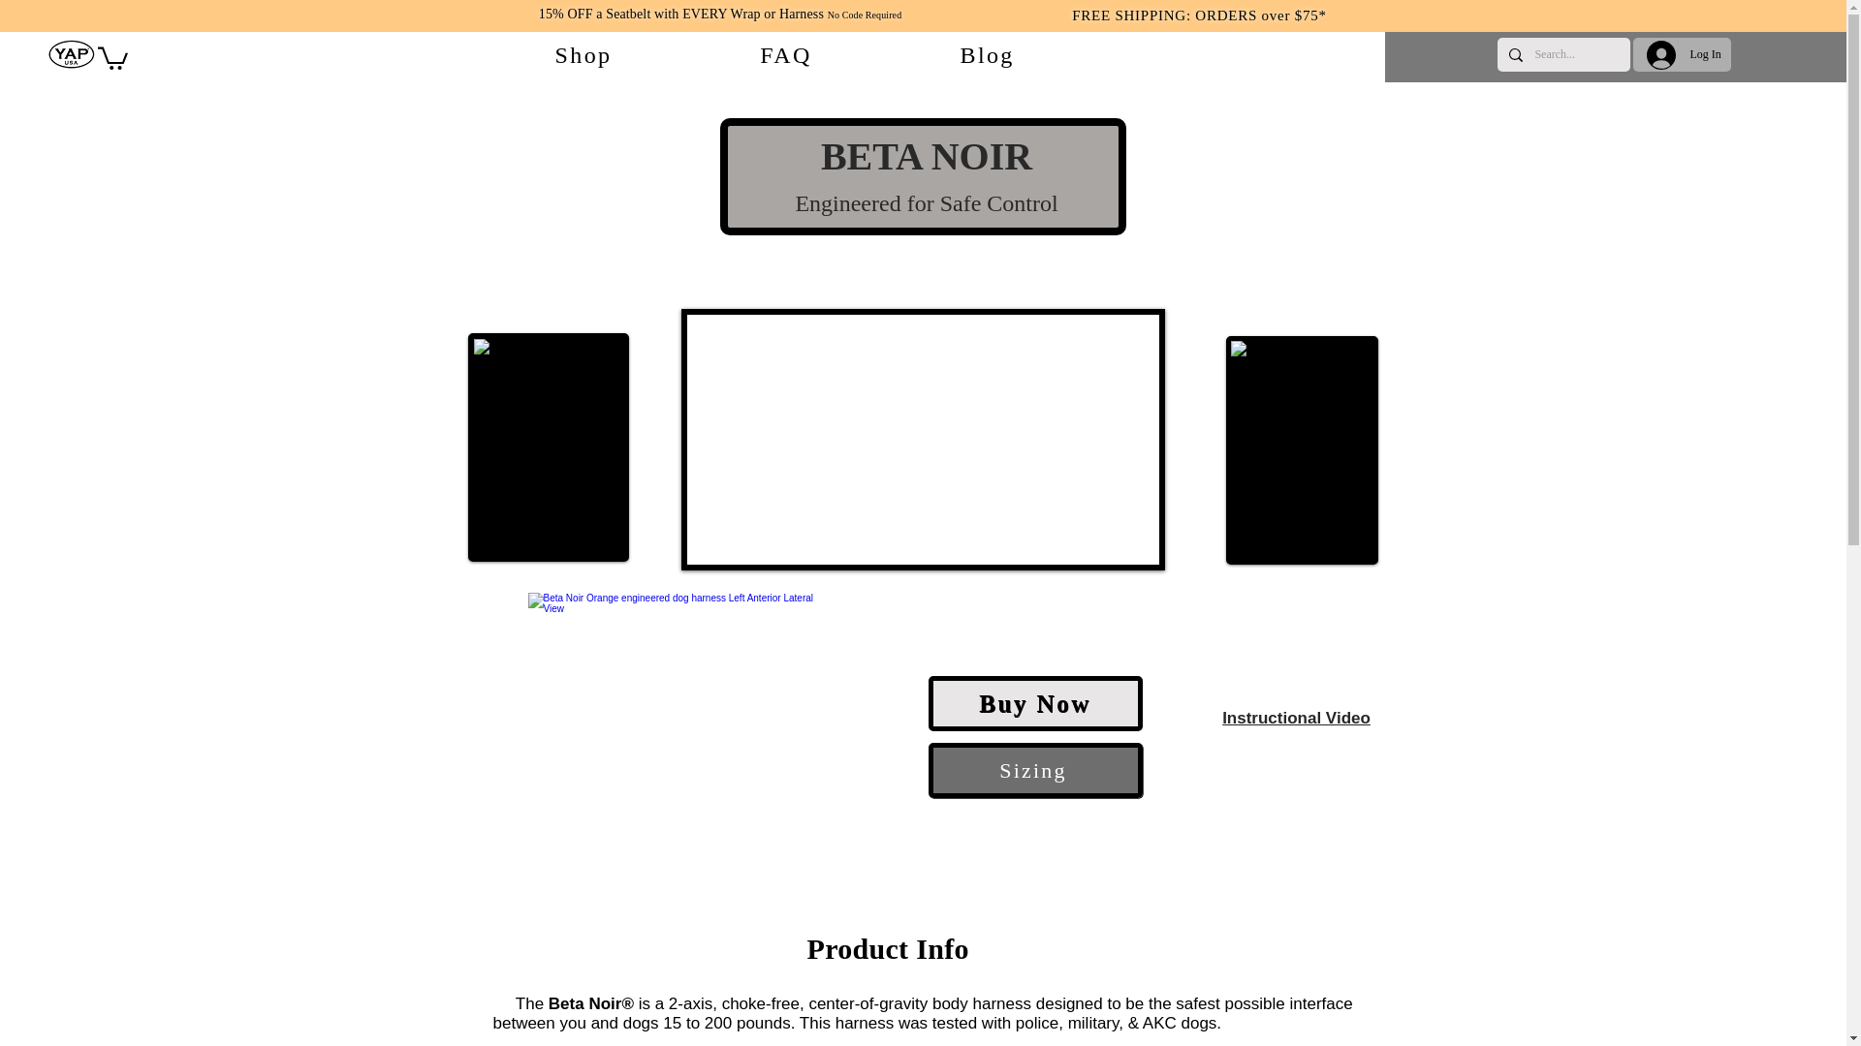 Image resolution: width=1861 pixels, height=1046 pixels. Describe the element at coordinates (1035, 770) in the screenshot. I see `Sizing` at that location.